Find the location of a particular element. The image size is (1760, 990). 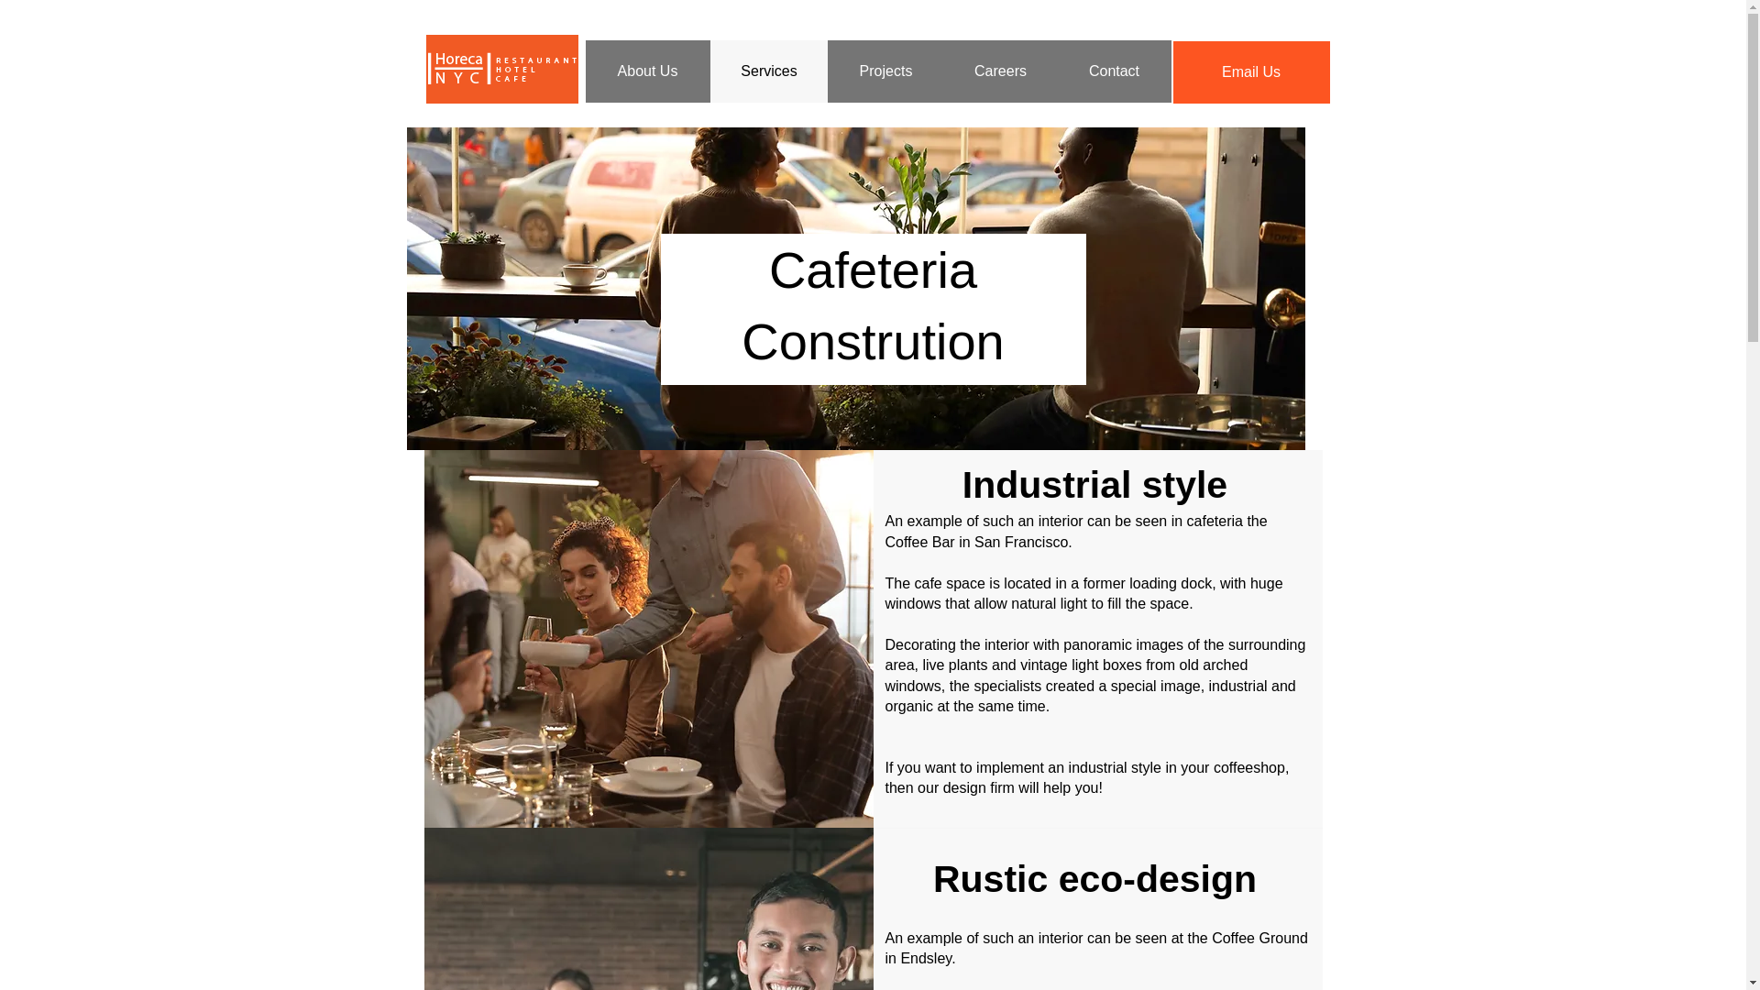

About Us is located at coordinates (646, 71).